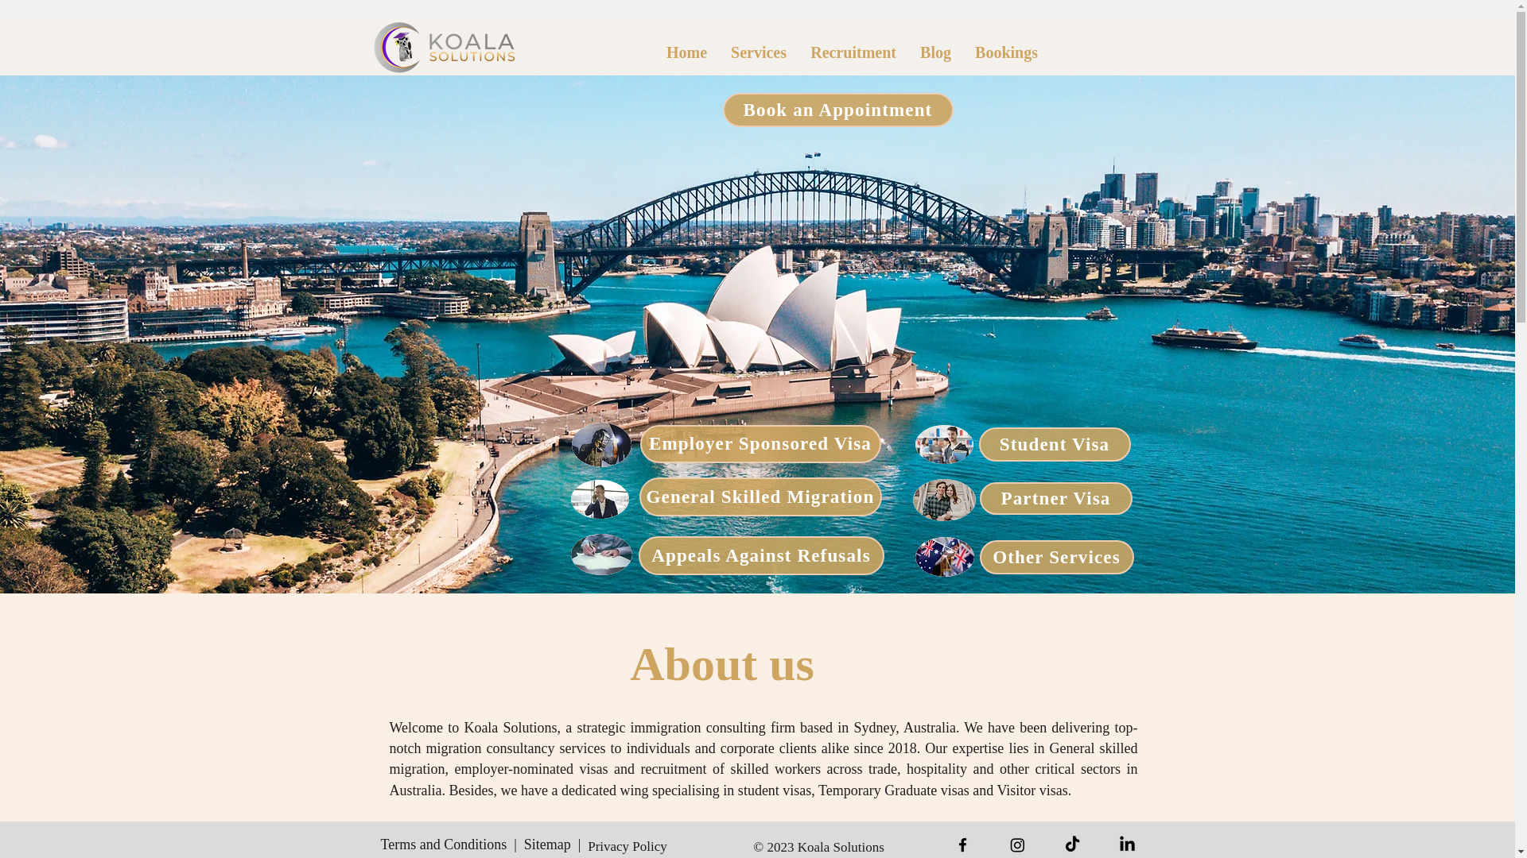 The width and height of the screenshot is (1527, 858). I want to click on Home, so click(687, 52).